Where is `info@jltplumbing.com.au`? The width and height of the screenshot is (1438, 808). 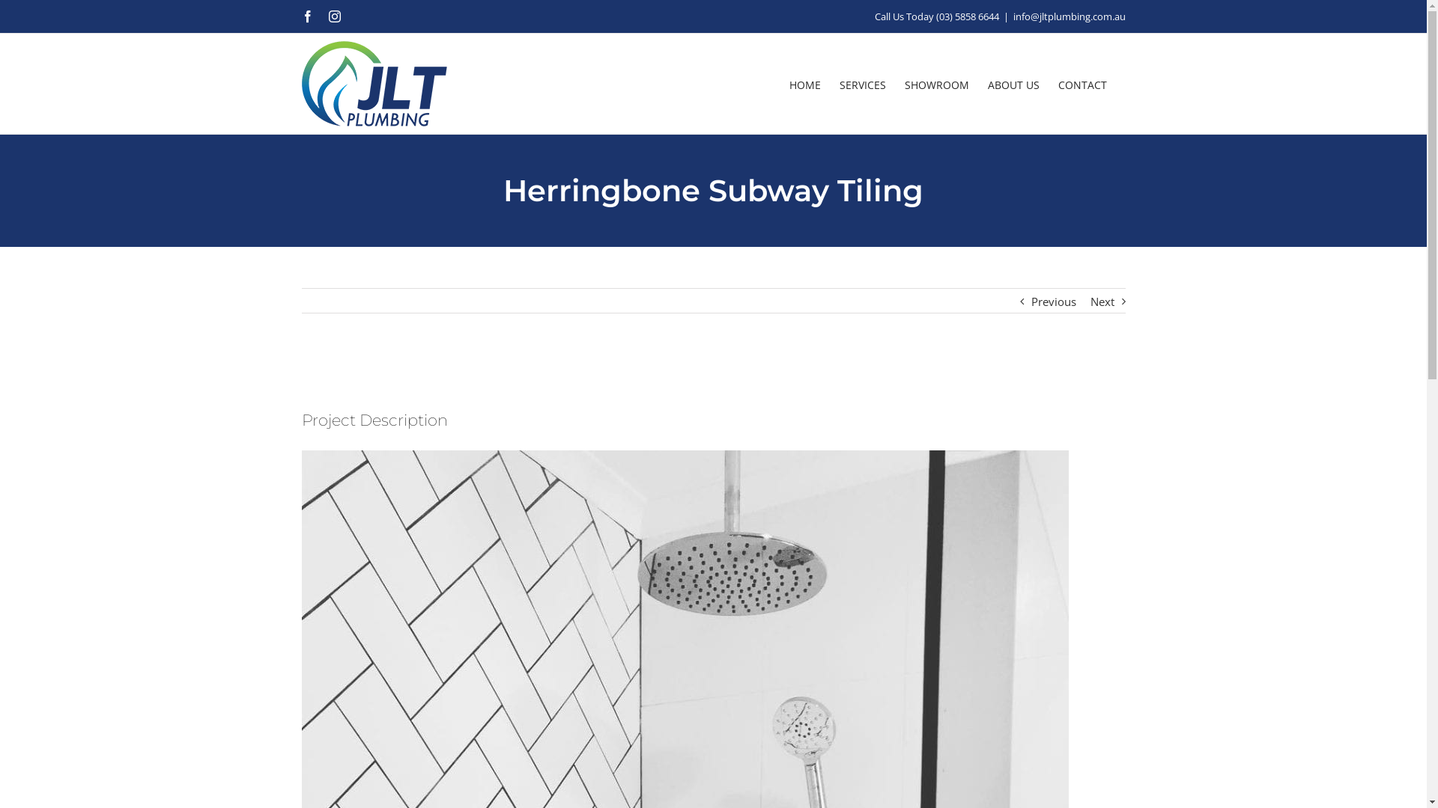
info@jltplumbing.com.au is located at coordinates (1069, 16).